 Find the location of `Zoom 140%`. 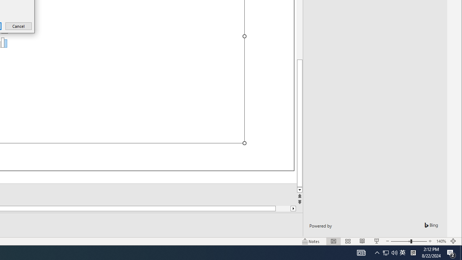

Zoom 140% is located at coordinates (441, 241).